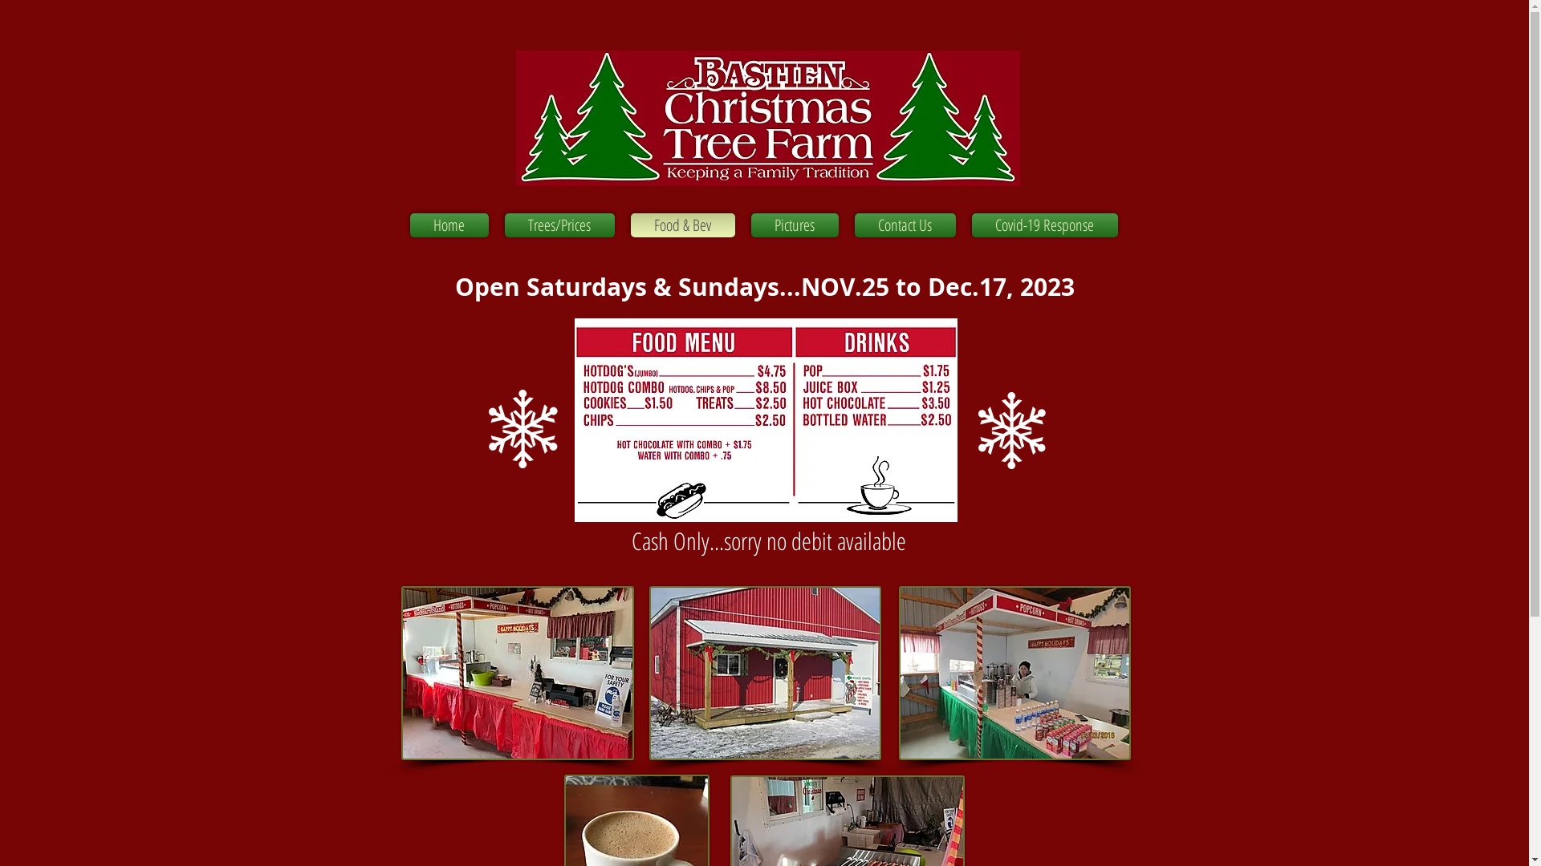  Describe the element at coordinates (795, 225) in the screenshot. I see `Pictures` at that location.